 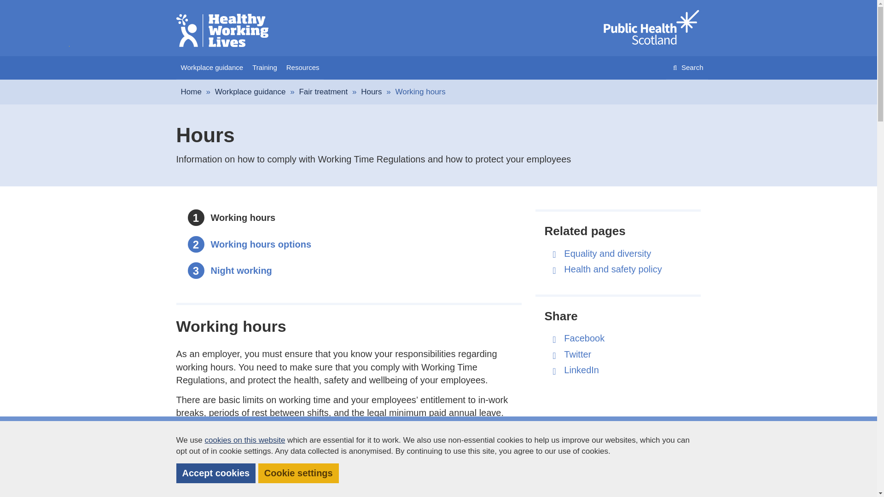 What do you see at coordinates (650, 28) in the screenshot?
I see `Accept cookies` at bounding box center [650, 28].